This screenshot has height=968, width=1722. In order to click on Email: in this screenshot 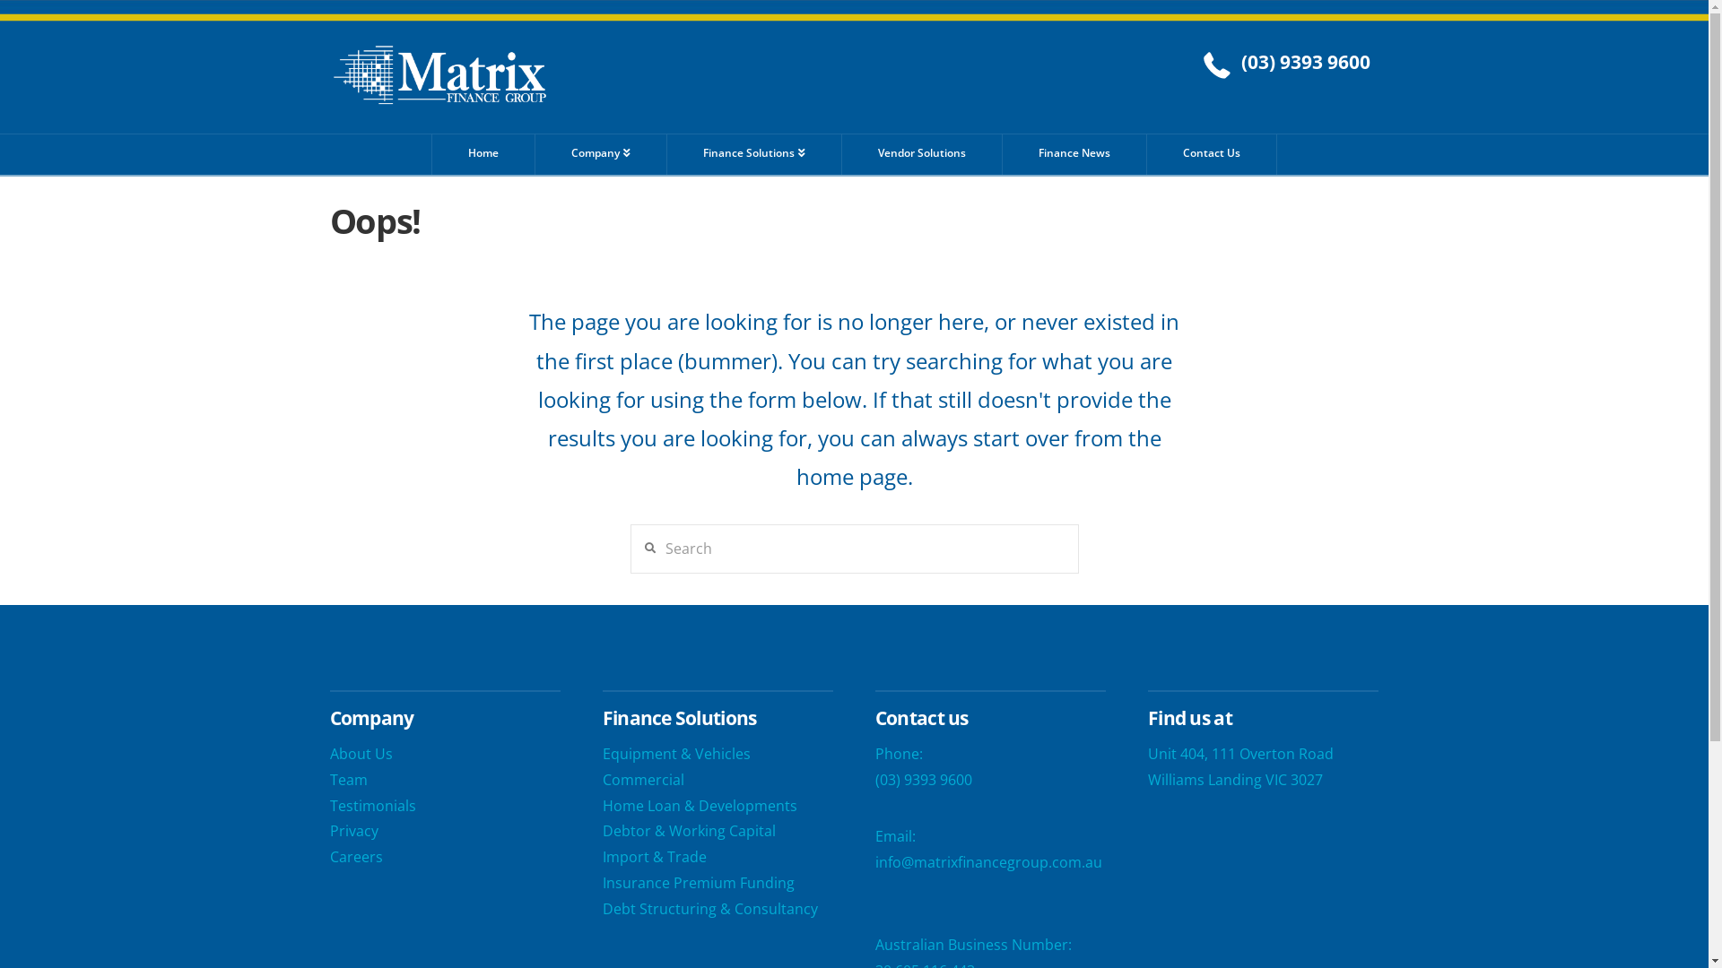, I will do `click(895, 836)`.